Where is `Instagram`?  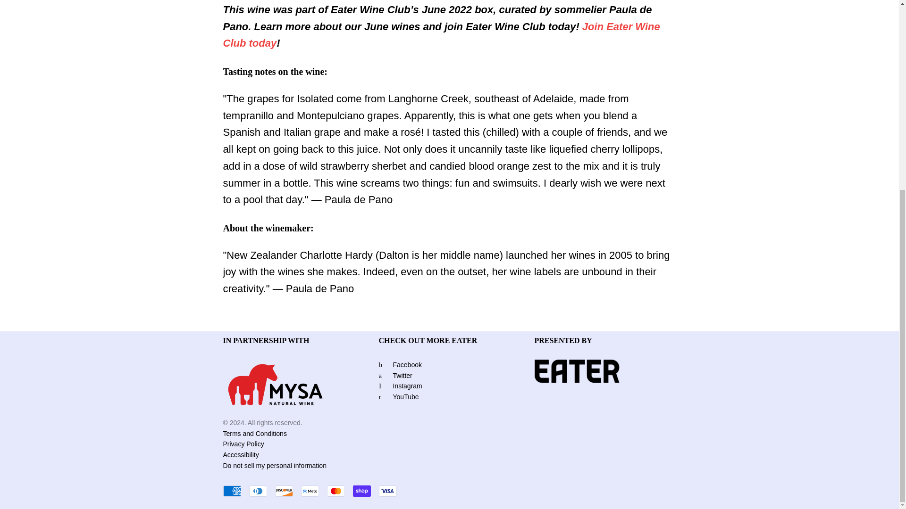
Instagram is located at coordinates (400, 386).